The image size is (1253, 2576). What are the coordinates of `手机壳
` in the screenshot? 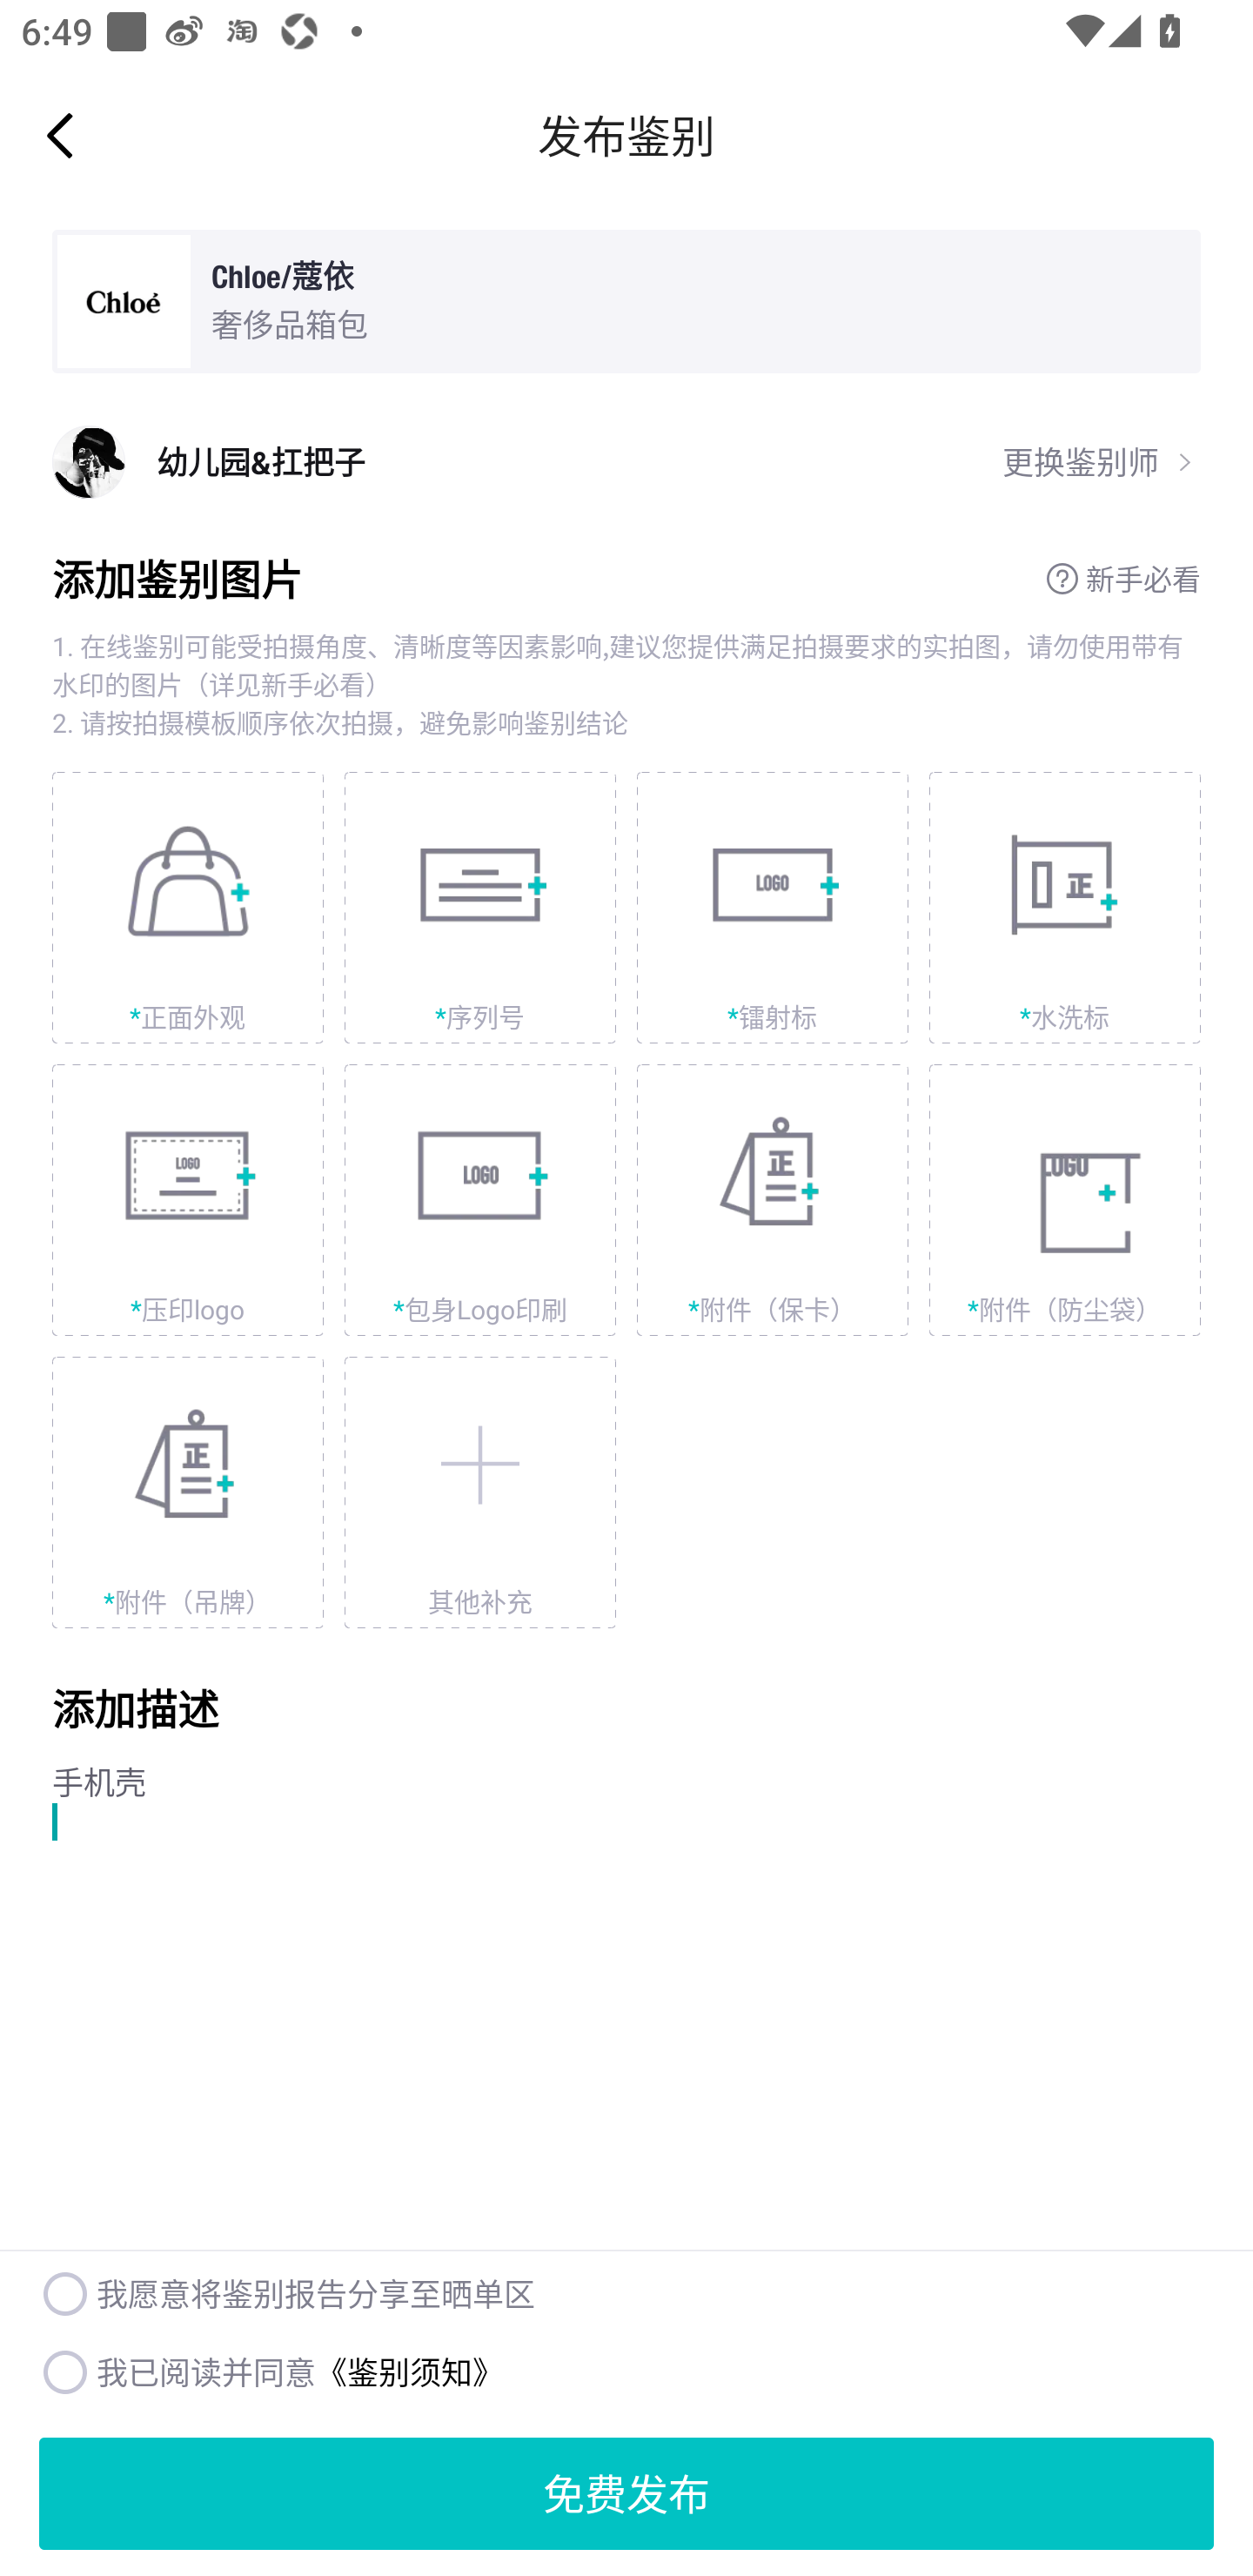 It's located at (626, 1887).